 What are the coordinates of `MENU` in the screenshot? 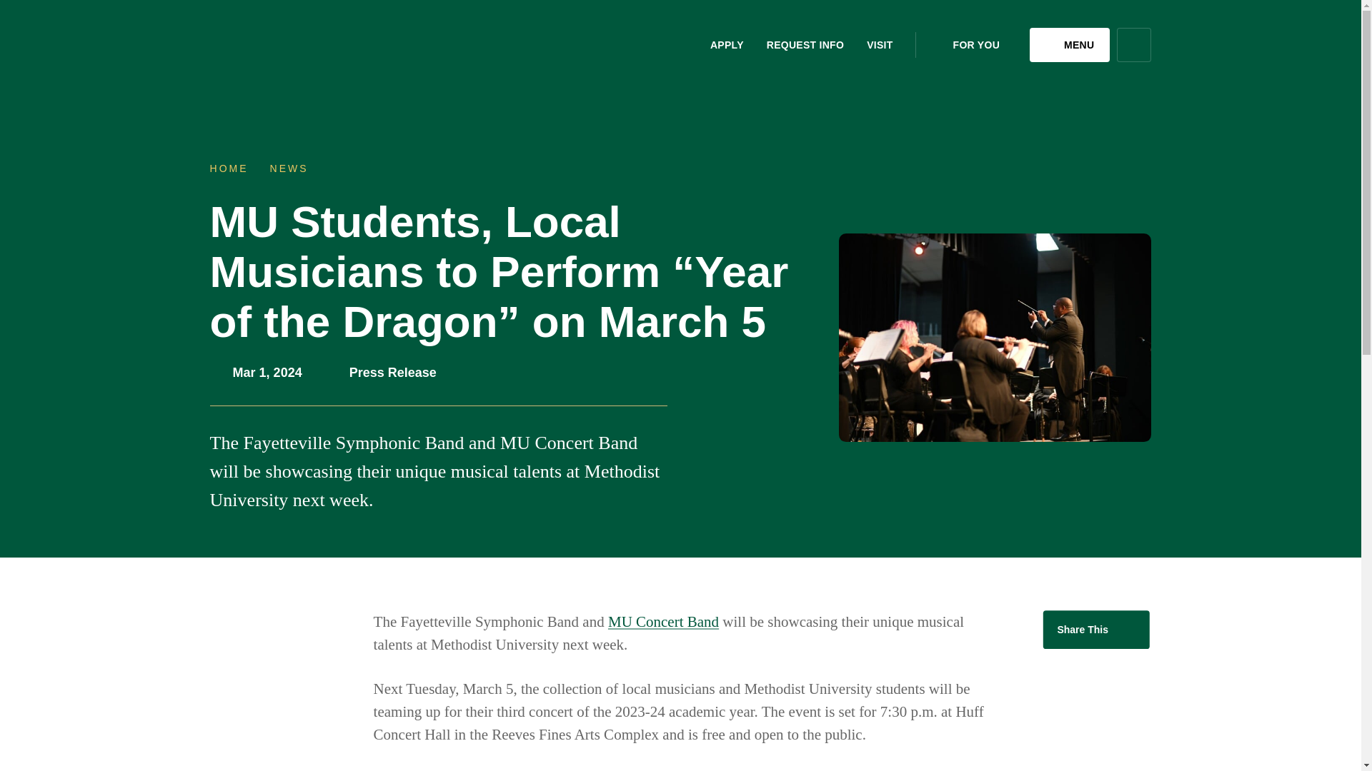 It's located at (1070, 44).